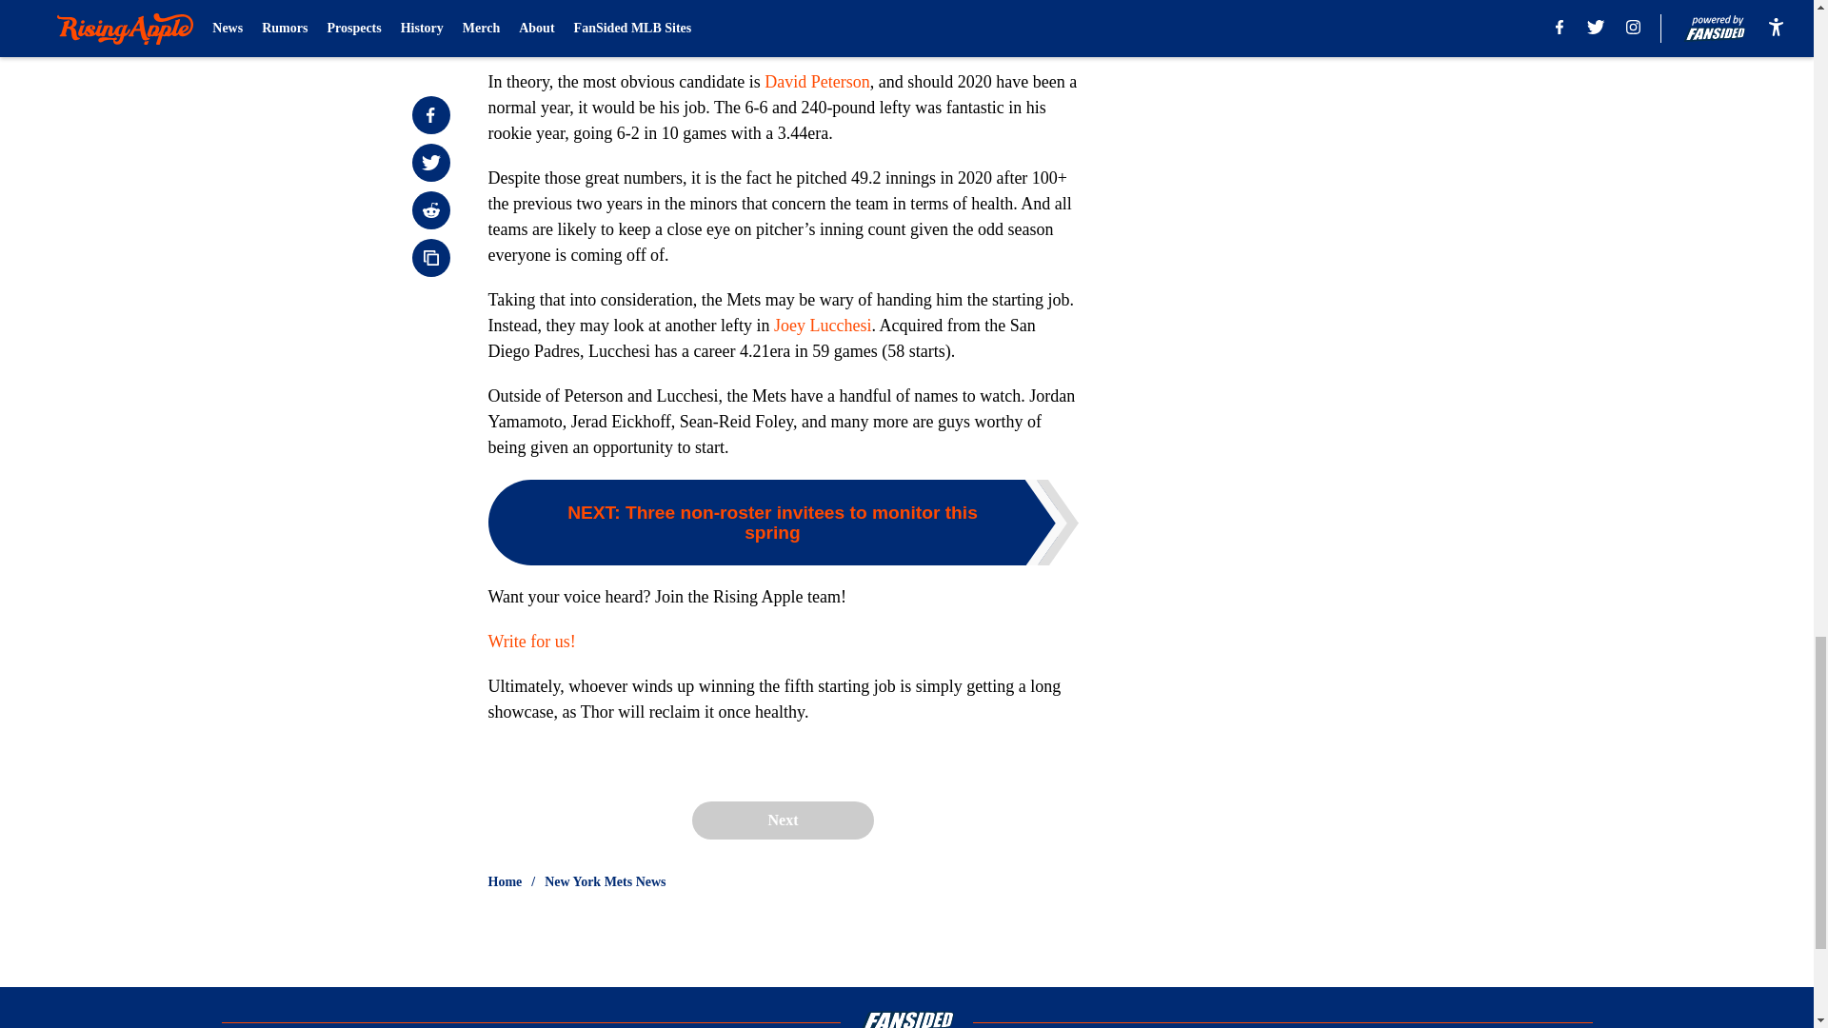 The width and height of the screenshot is (1828, 1028). I want to click on NEXT: Three non-roster invitees to monitor this spring, so click(783, 523).